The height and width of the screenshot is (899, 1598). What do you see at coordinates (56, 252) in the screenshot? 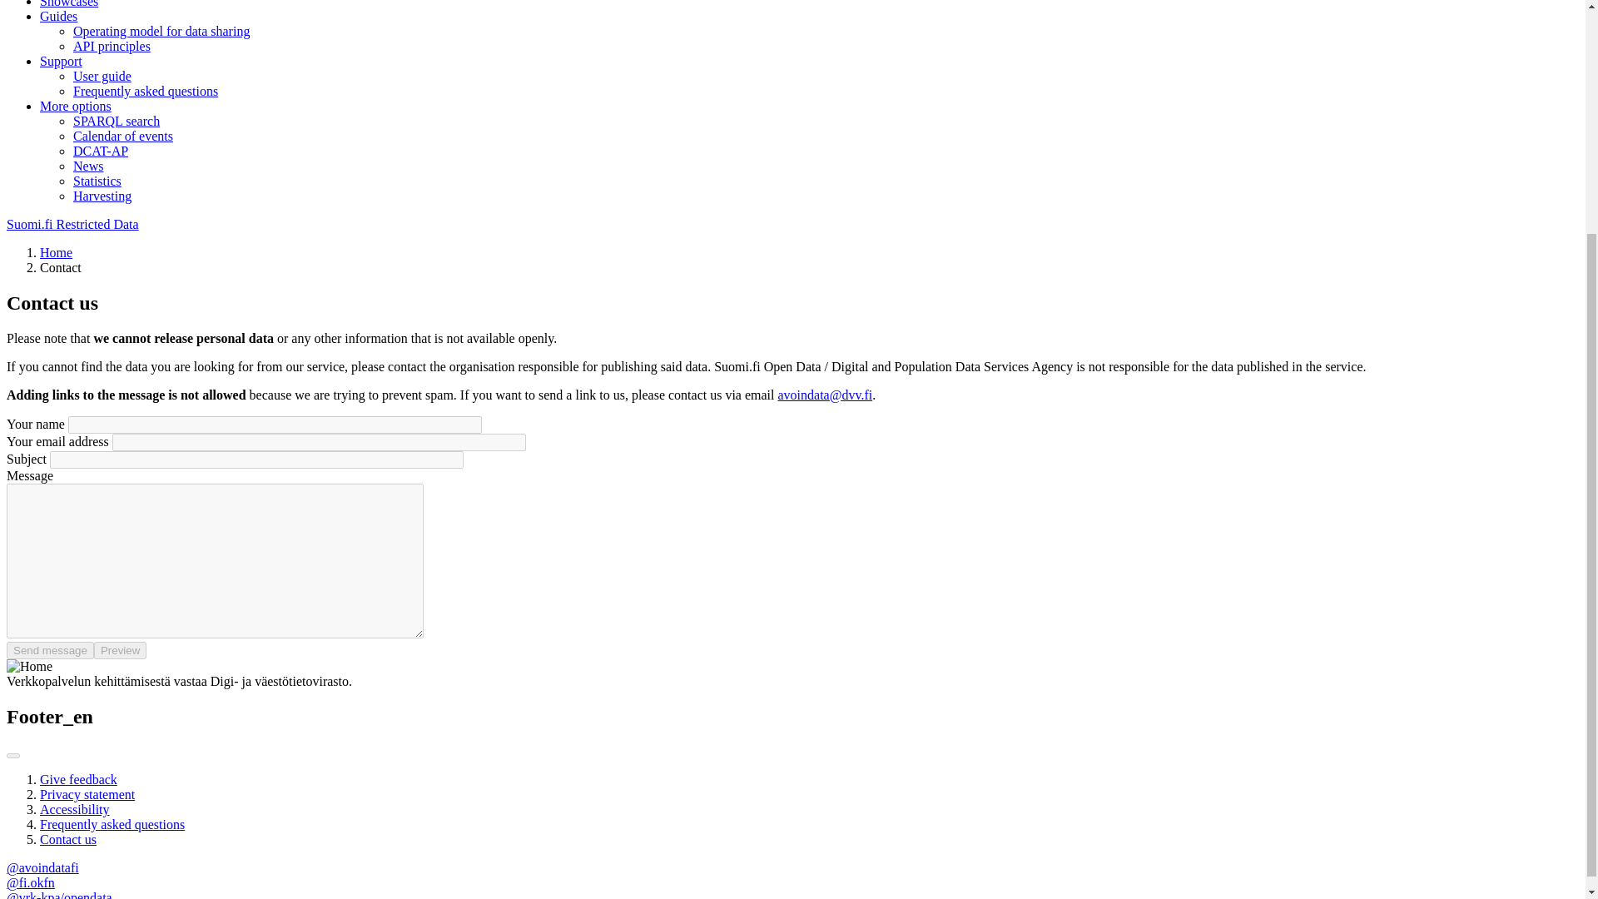
I see `Home` at bounding box center [56, 252].